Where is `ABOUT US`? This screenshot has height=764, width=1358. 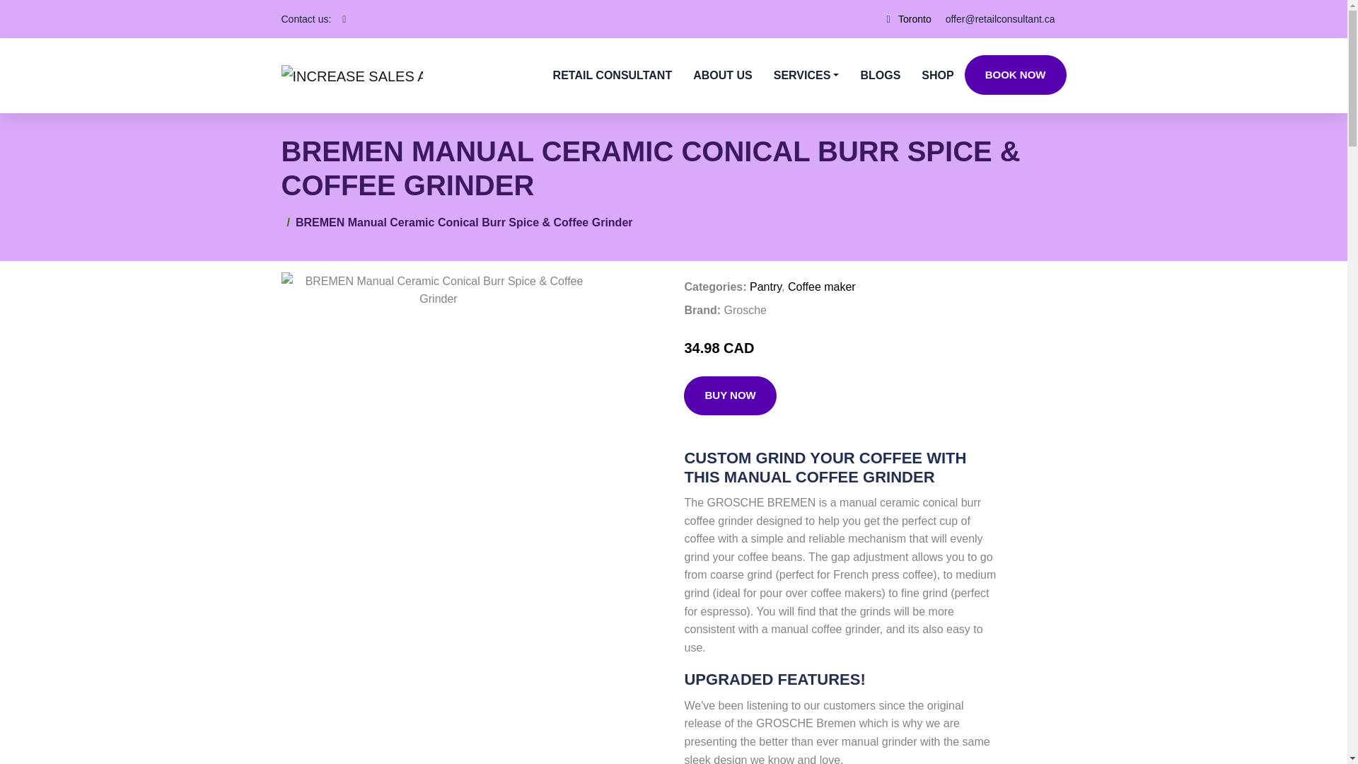 ABOUT US is located at coordinates (723, 75).